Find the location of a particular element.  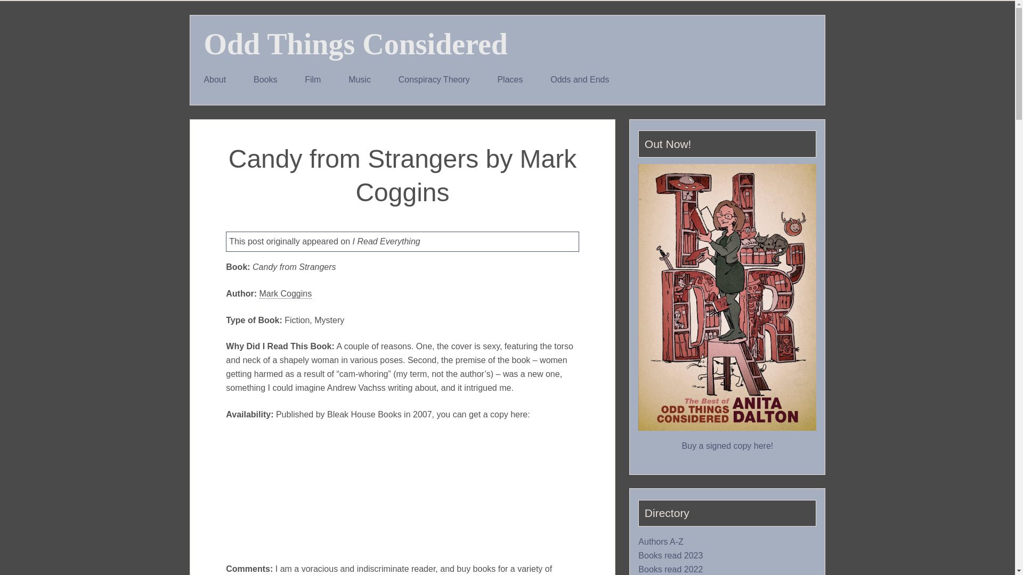

Places is located at coordinates (510, 80).